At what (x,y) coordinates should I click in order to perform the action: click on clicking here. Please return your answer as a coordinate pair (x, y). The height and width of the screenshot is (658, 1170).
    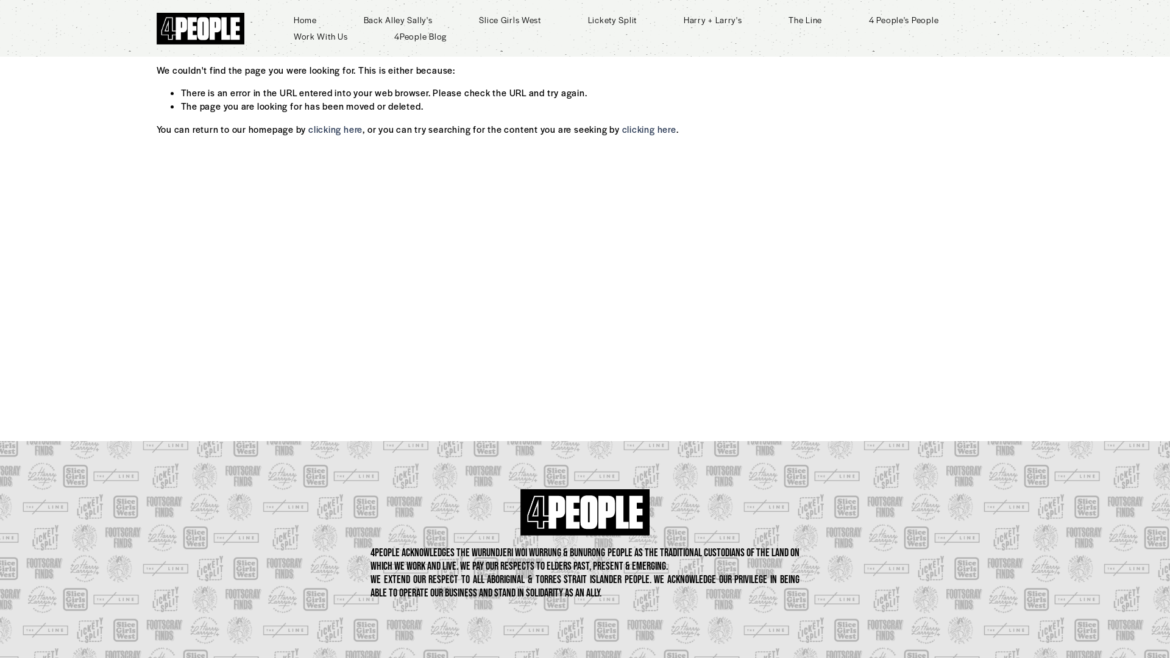
    Looking at the image, I should click on (650, 129).